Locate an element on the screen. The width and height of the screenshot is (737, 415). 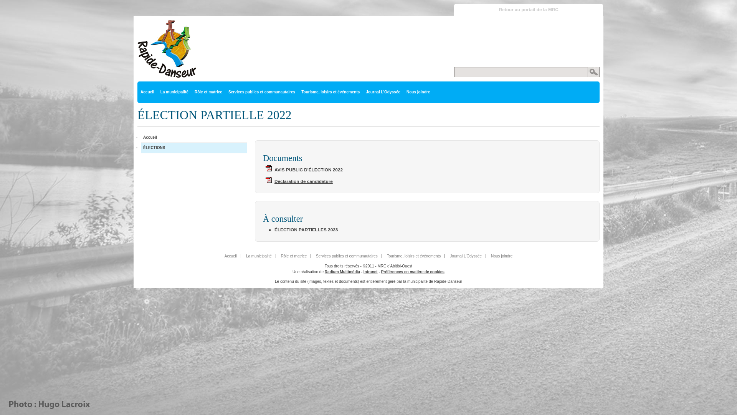
Intranet is located at coordinates (370, 272).